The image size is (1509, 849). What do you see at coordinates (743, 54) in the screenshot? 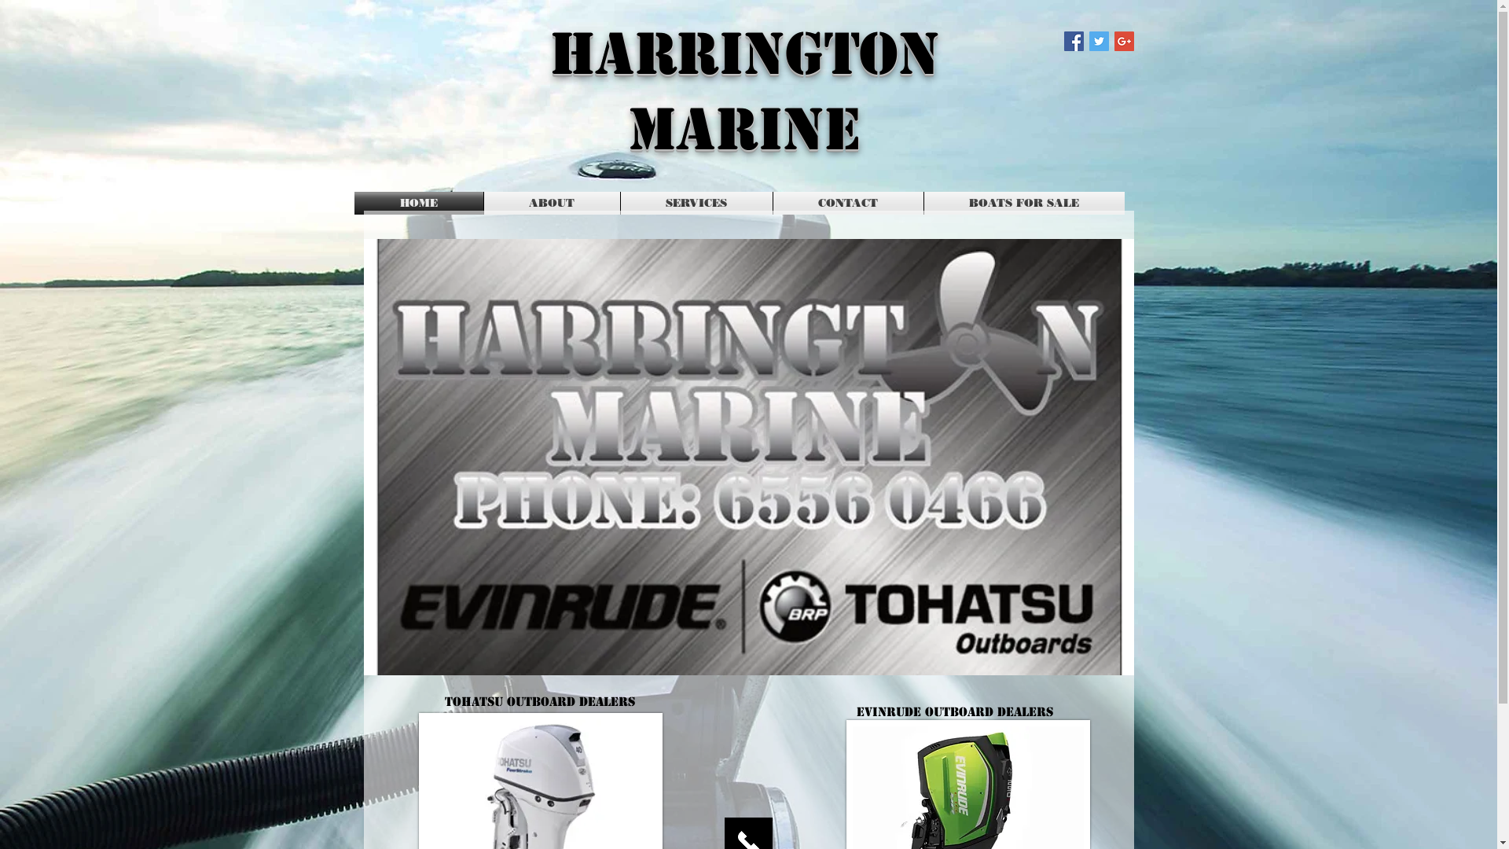
I see `harrington` at bounding box center [743, 54].